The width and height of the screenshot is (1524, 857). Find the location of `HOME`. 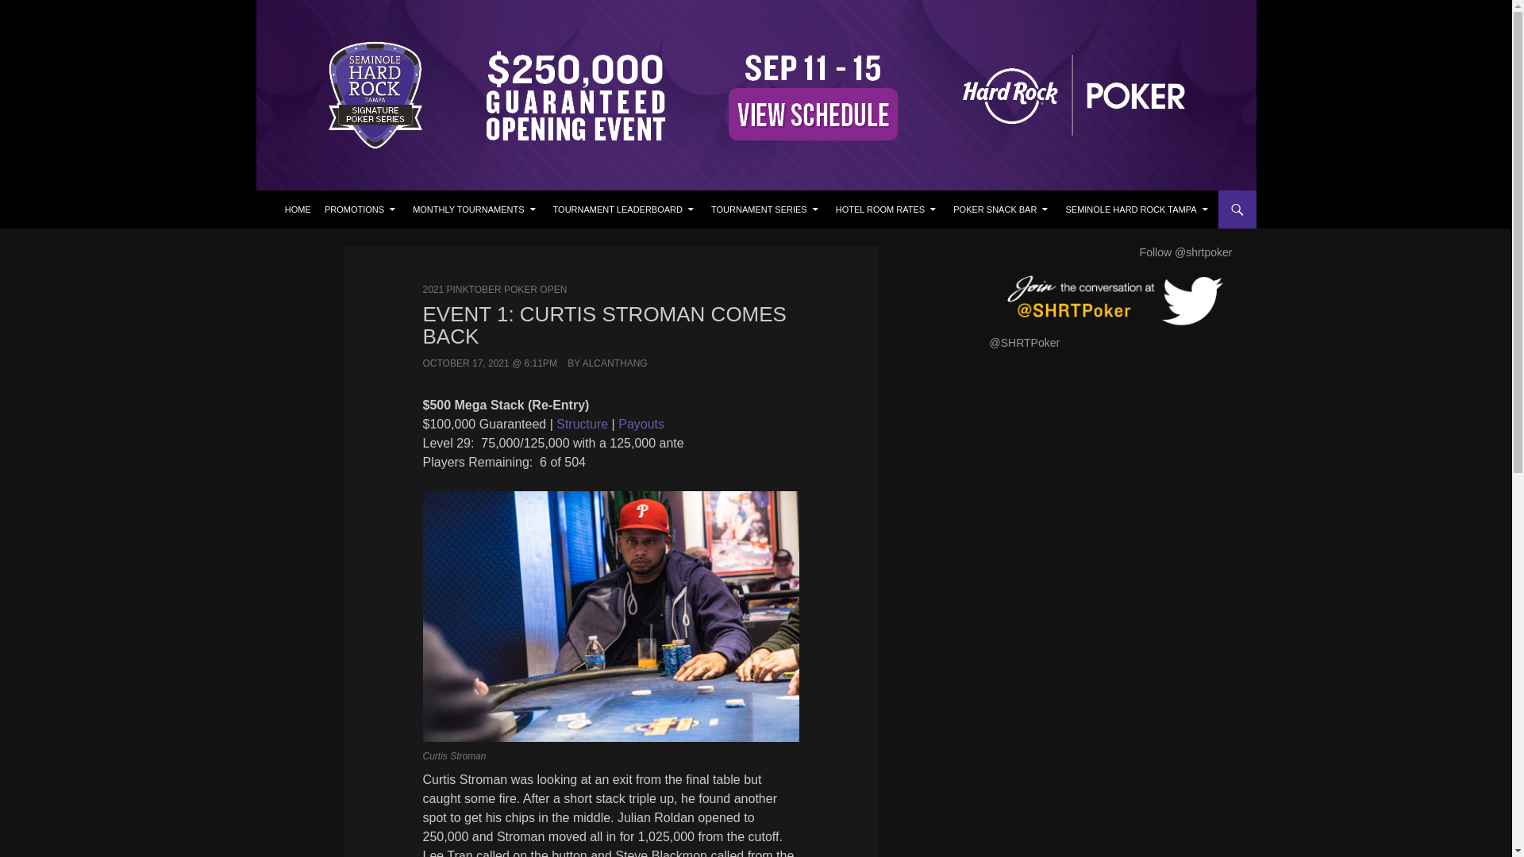

HOME is located at coordinates (298, 209).